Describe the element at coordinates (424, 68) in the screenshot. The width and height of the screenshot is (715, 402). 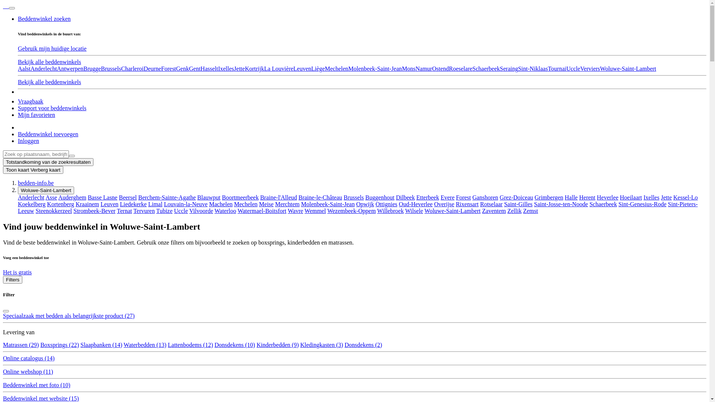
I see `Namur` at that location.